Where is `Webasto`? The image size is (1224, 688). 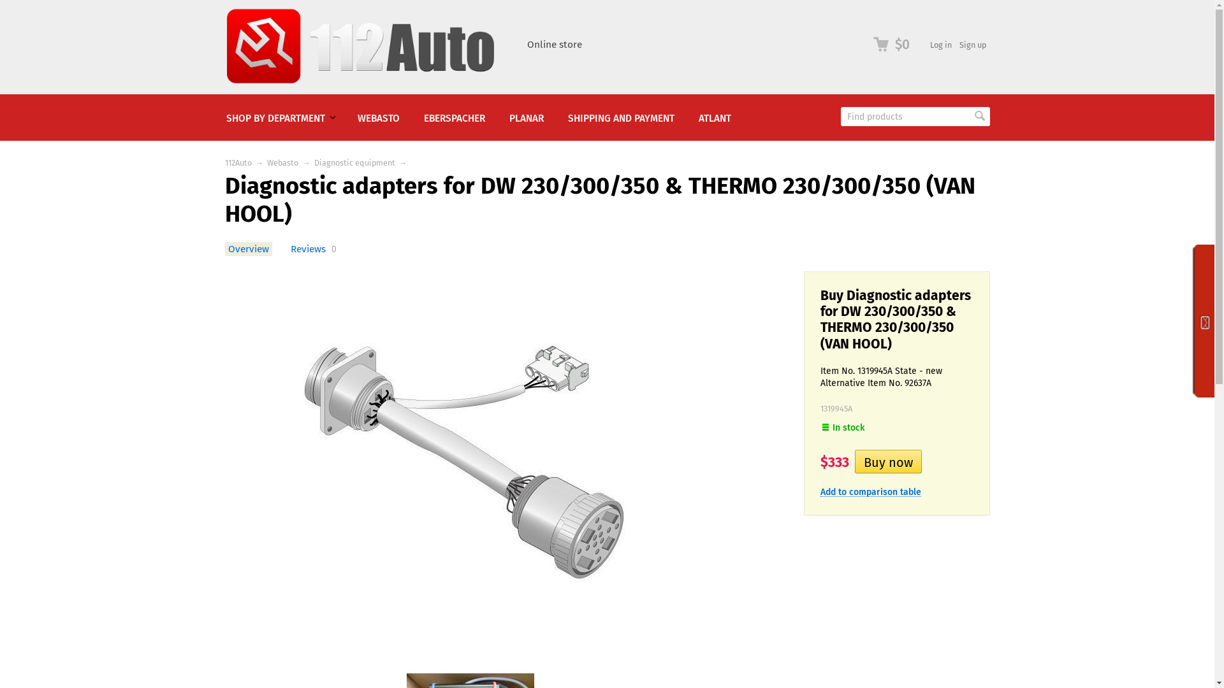 Webasto is located at coordinates (283, 163).